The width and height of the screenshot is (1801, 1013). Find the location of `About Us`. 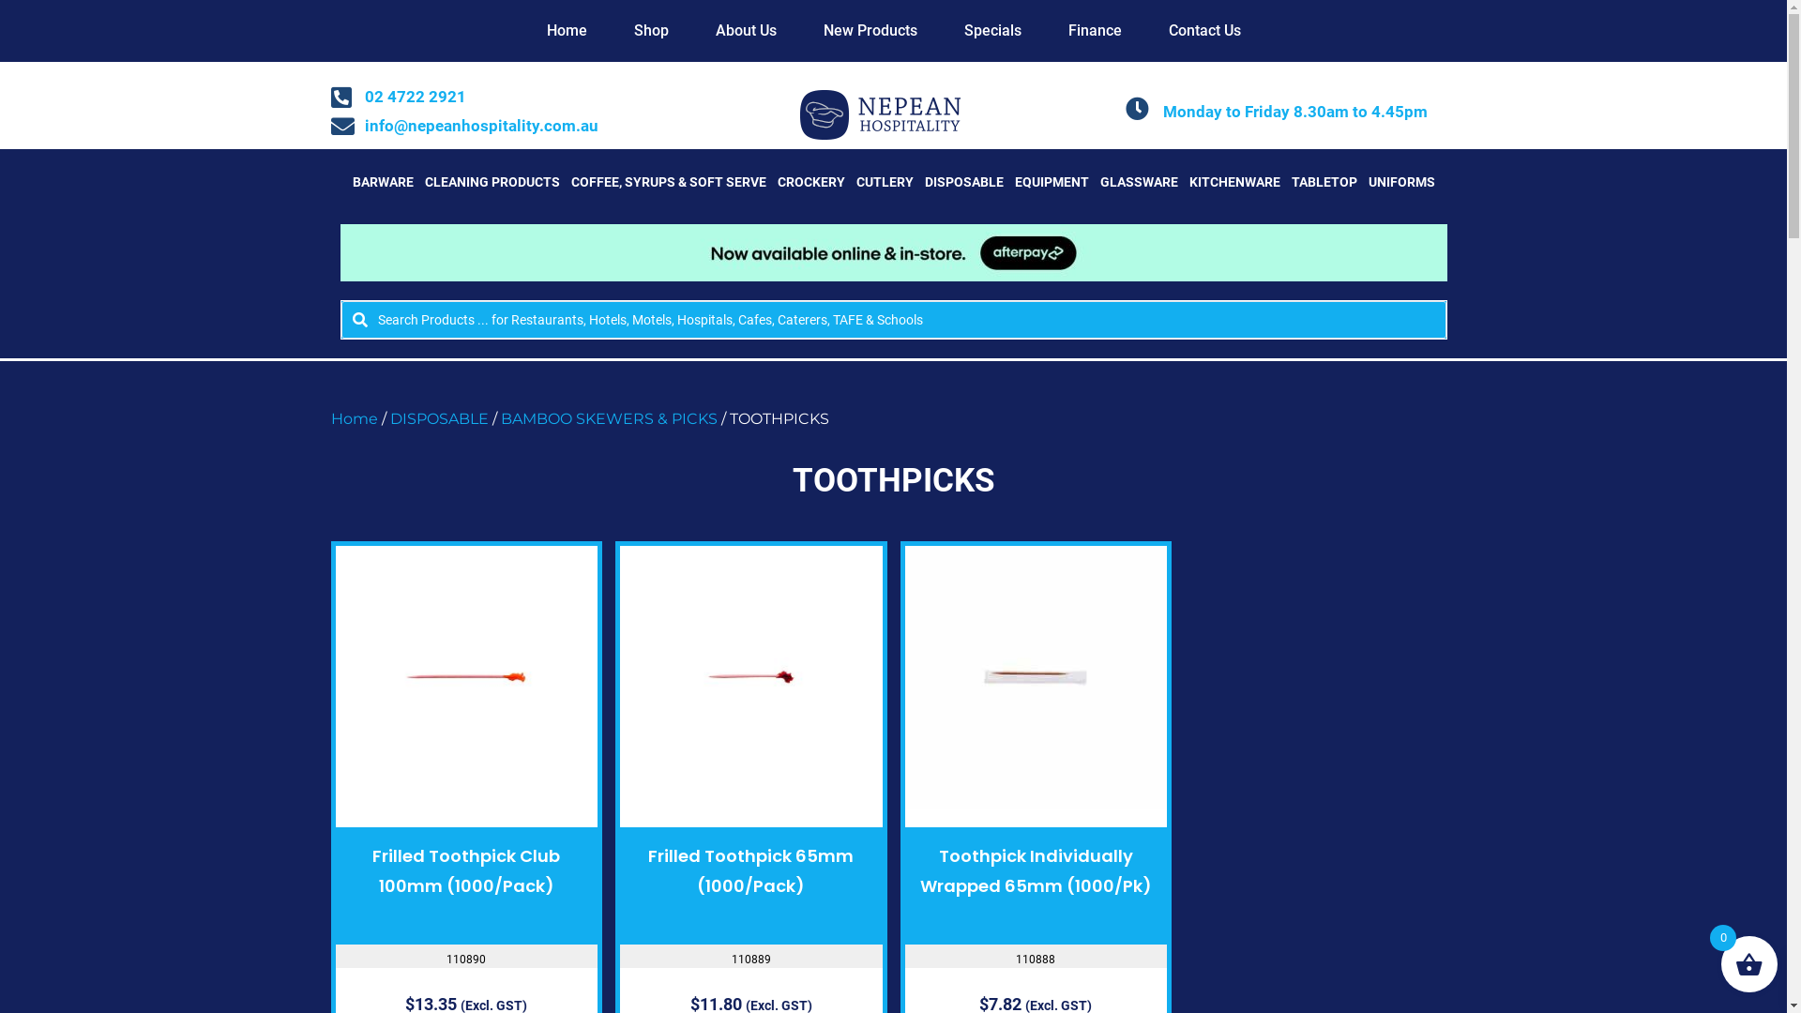

About Us is located at coordinates (747, 31).